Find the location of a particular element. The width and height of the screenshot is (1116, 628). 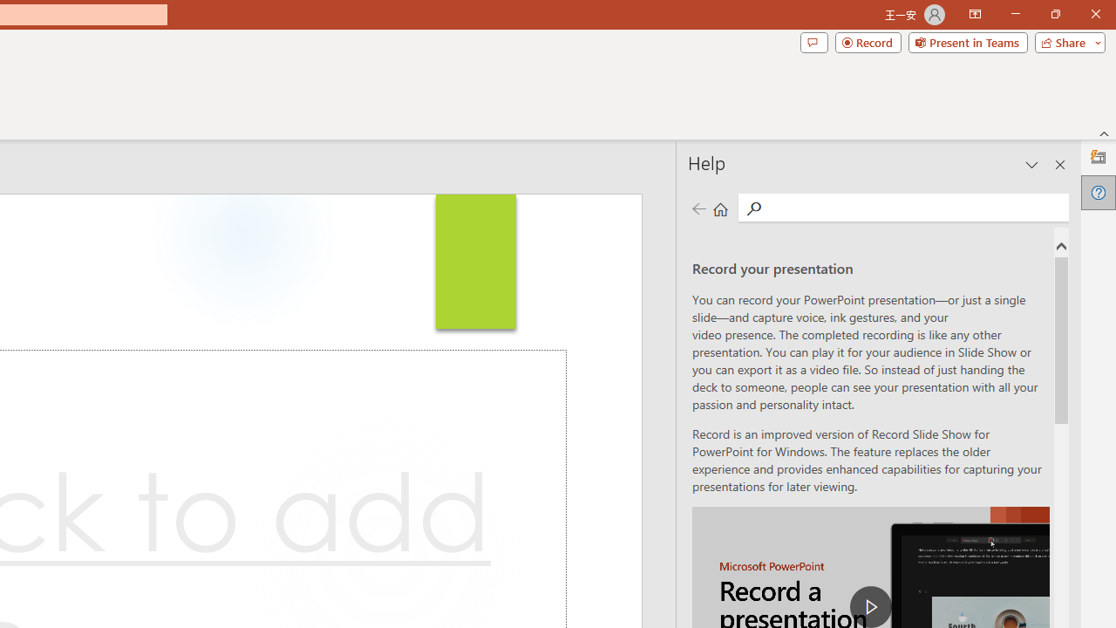

Present in Teams is located at coordinates (968, 42).